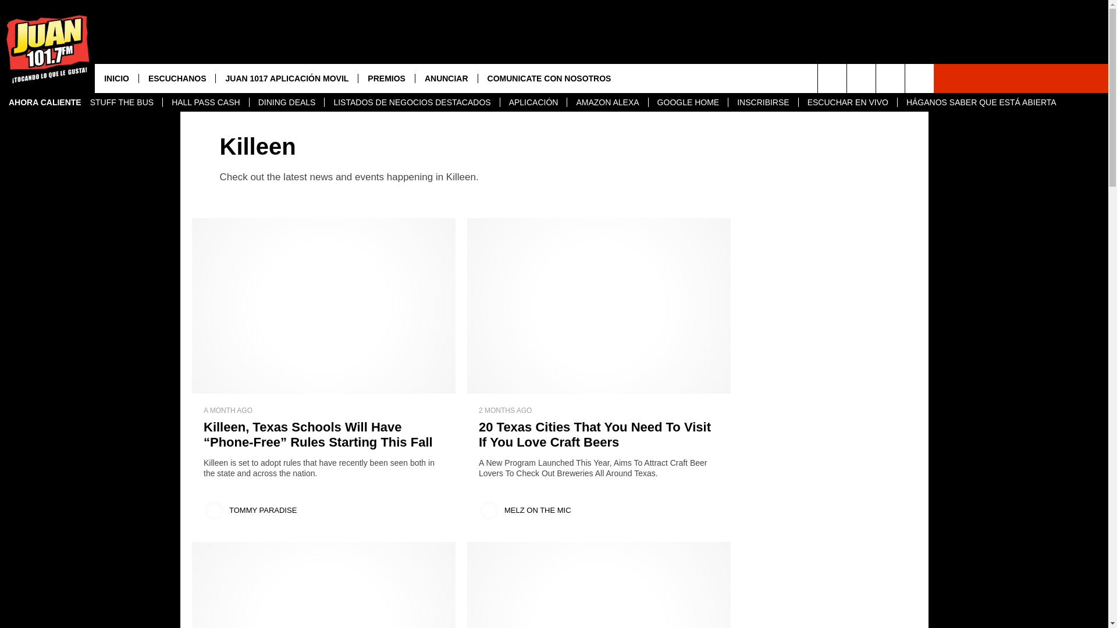 The height and width of the screenshot is (628, 1117). Describe the element at coordinates (847, 102) in the screenshot. I see `ESCUCHAR EN VIVO` at that location.